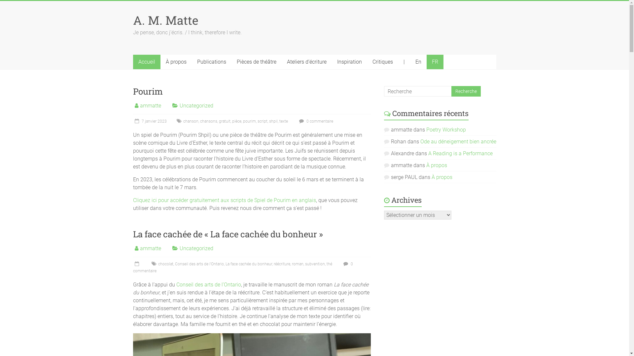 Image resolution: width=634 pixels, height=356 pixels. What do you see at coordinates (196, 105) in the screenshot?
I see `Uncategorized` at bounding box center [196, 105].